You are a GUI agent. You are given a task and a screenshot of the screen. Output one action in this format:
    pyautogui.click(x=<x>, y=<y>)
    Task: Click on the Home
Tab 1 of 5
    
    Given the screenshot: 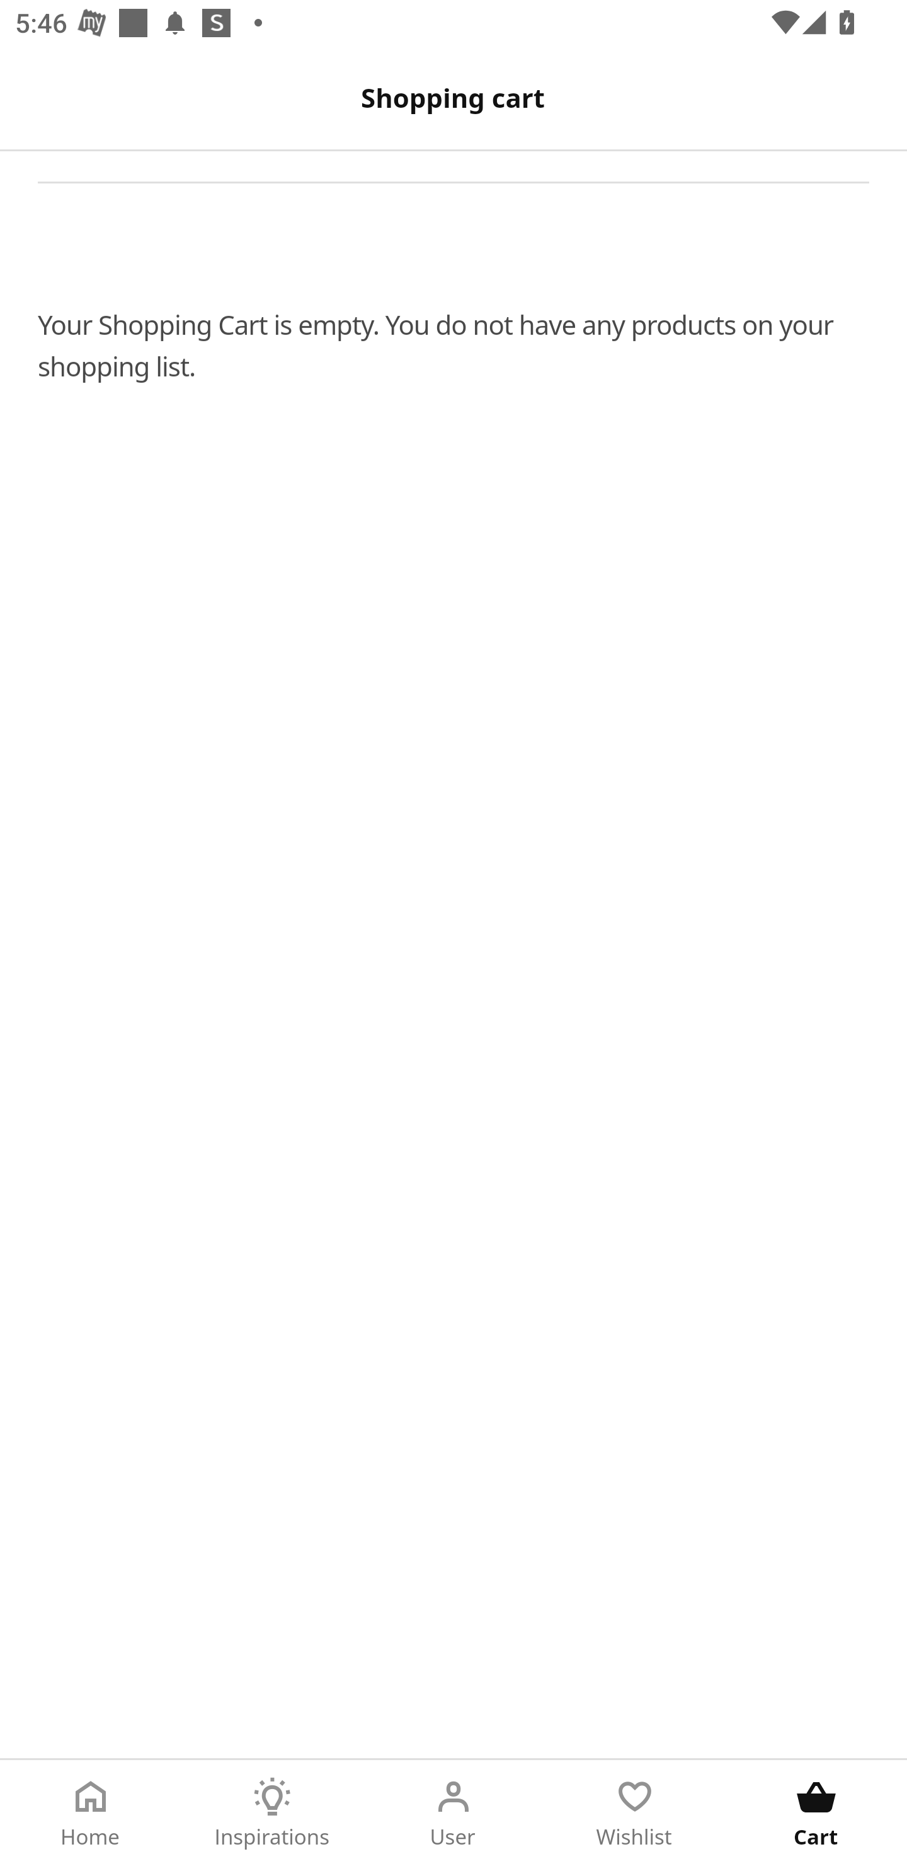 What is the action you would take?
    pyautogui.click(x=91, y=1813)
    